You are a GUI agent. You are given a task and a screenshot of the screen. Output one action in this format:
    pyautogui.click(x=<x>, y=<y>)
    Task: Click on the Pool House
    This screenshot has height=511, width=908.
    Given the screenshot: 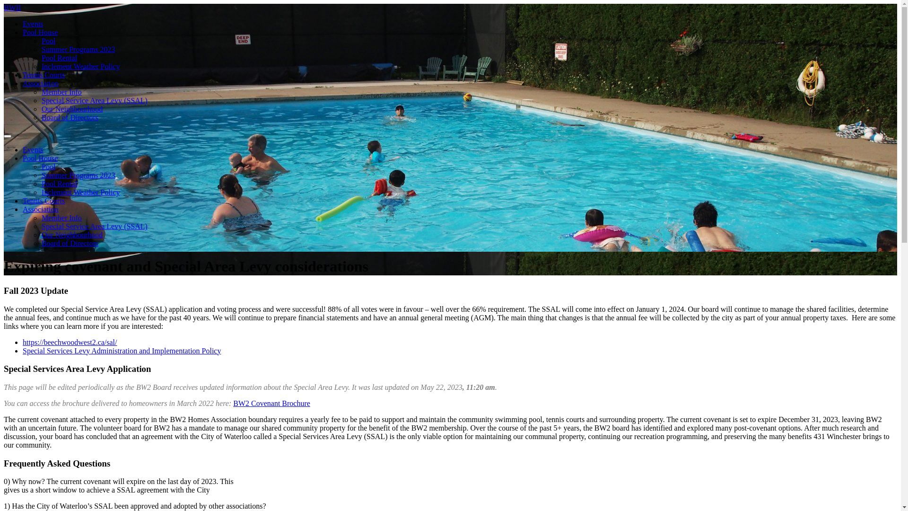 What is the action you would take?
    pyautogui.click(x=40, y=158)
    